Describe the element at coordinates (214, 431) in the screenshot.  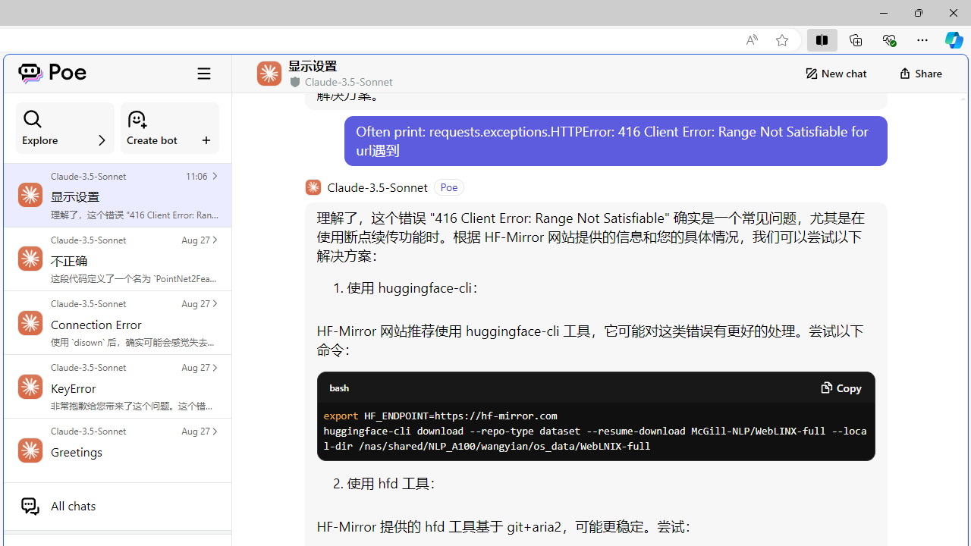
I see `Class: ChatHistoryListItem_chevronIcon__zJZSN` at that location.